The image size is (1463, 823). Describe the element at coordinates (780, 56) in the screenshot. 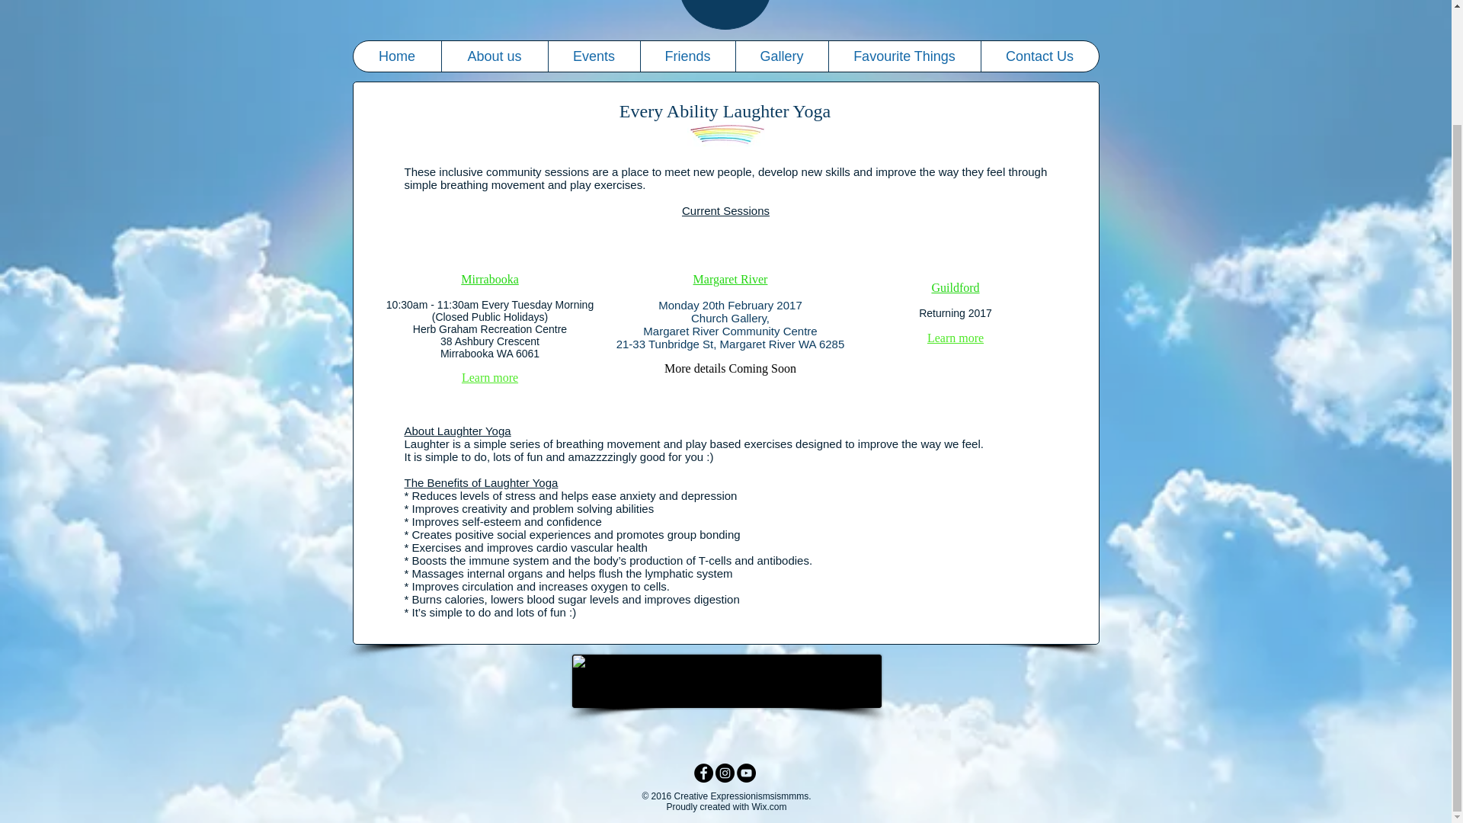

I see `Gallery` at that location.